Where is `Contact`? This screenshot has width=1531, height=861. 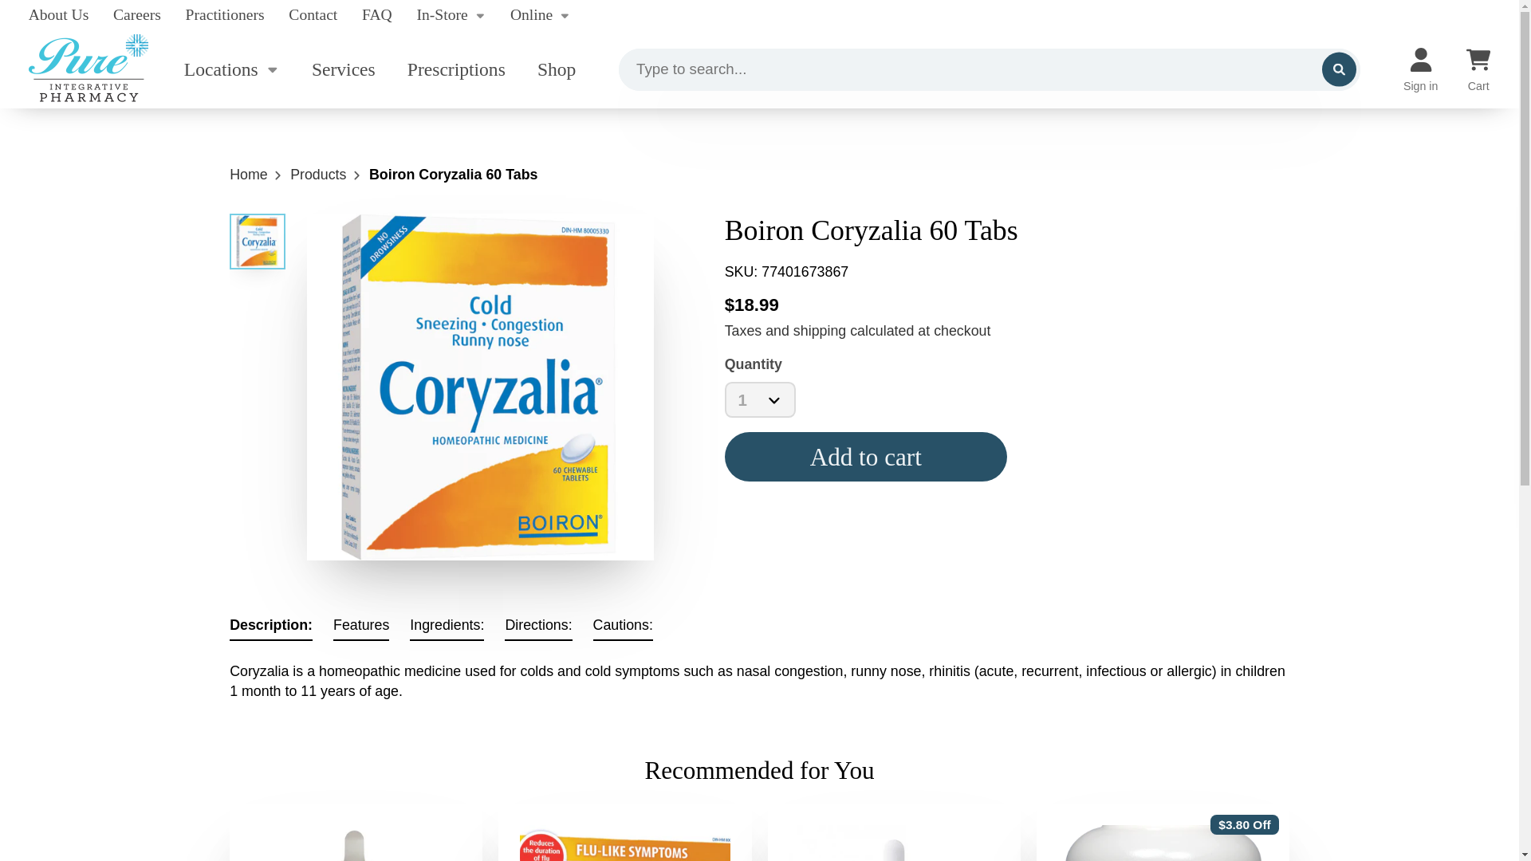 Contact is located at coordinates (313, 14).